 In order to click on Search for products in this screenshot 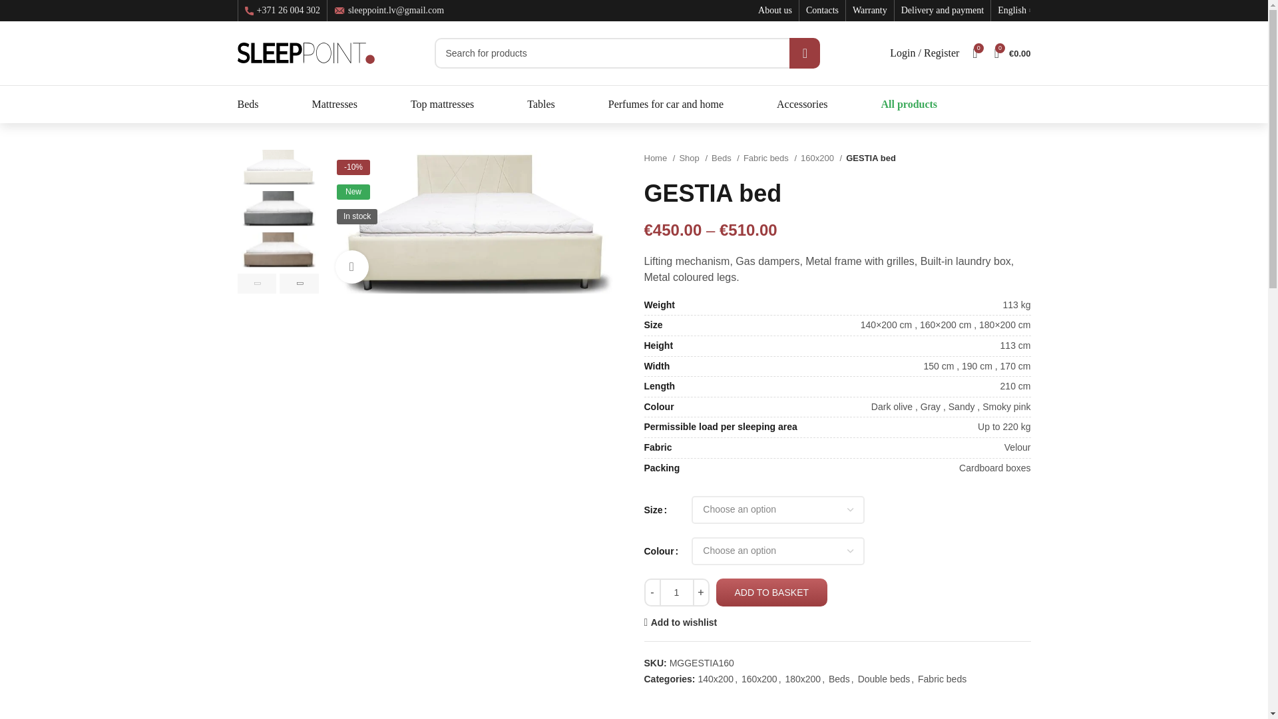, I will do `click(627, 53)`.